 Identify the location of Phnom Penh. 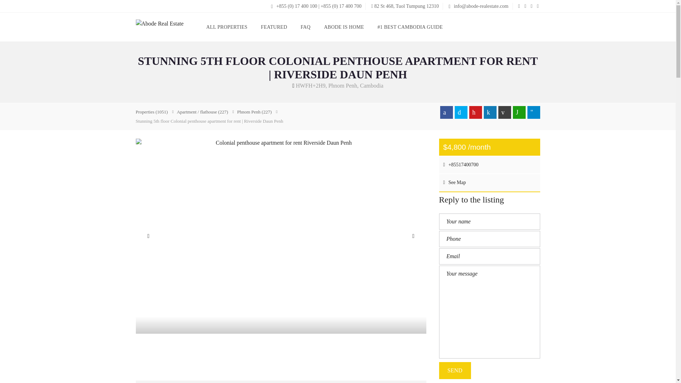
(254, 111).